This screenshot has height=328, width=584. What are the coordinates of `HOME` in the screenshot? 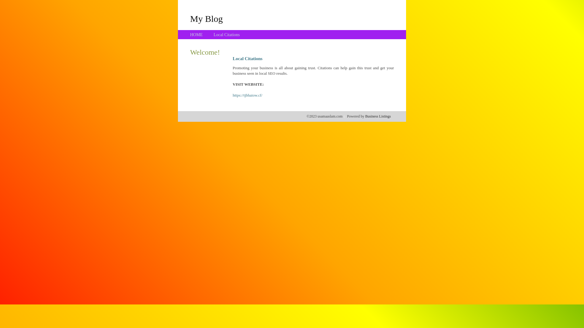 It's located at (196, 35).